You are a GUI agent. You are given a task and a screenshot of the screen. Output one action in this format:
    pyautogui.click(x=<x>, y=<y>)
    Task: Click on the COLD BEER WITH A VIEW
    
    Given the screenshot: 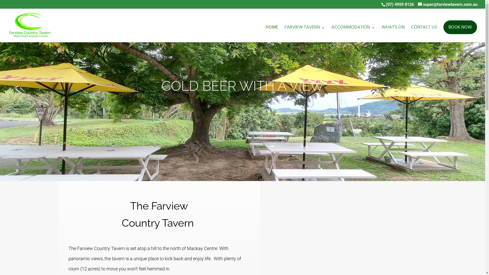 What is the action you would take?
    pyautogui.click(x=243, y=86)
    